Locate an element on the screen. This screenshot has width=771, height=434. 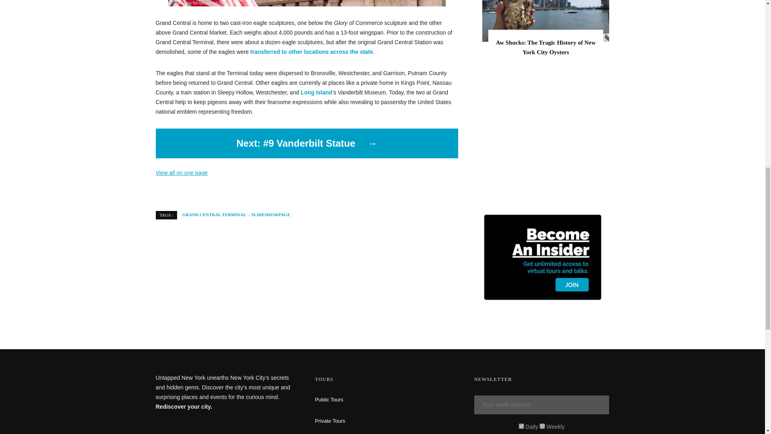
e99a09560c is located at coordinates (521, 426).